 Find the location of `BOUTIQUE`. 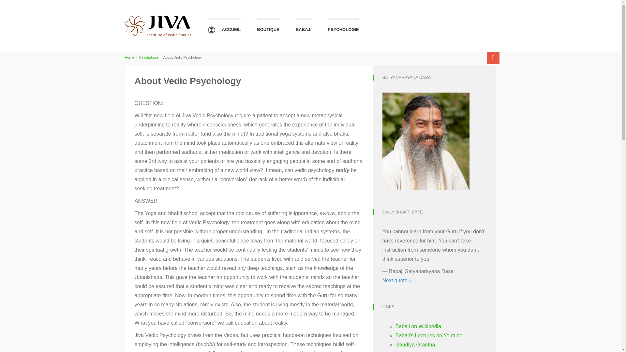

BOUTIQUE is located at coordinates (268, 27).